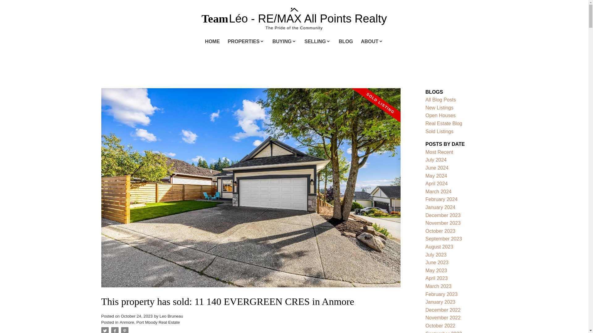 This screenshot has width=593, height=333. I want to click on March 2024, so click(439, 191).